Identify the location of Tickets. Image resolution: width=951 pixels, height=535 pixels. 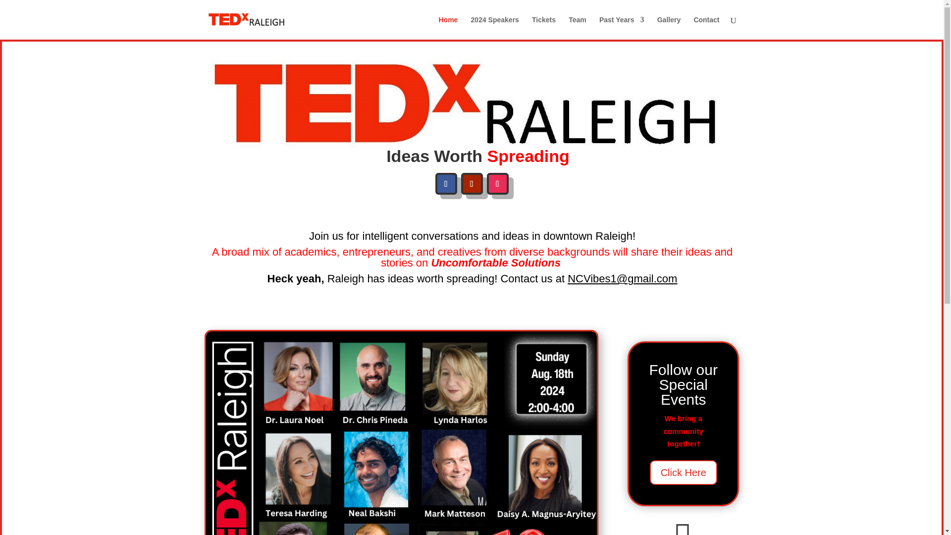
(543, 28).